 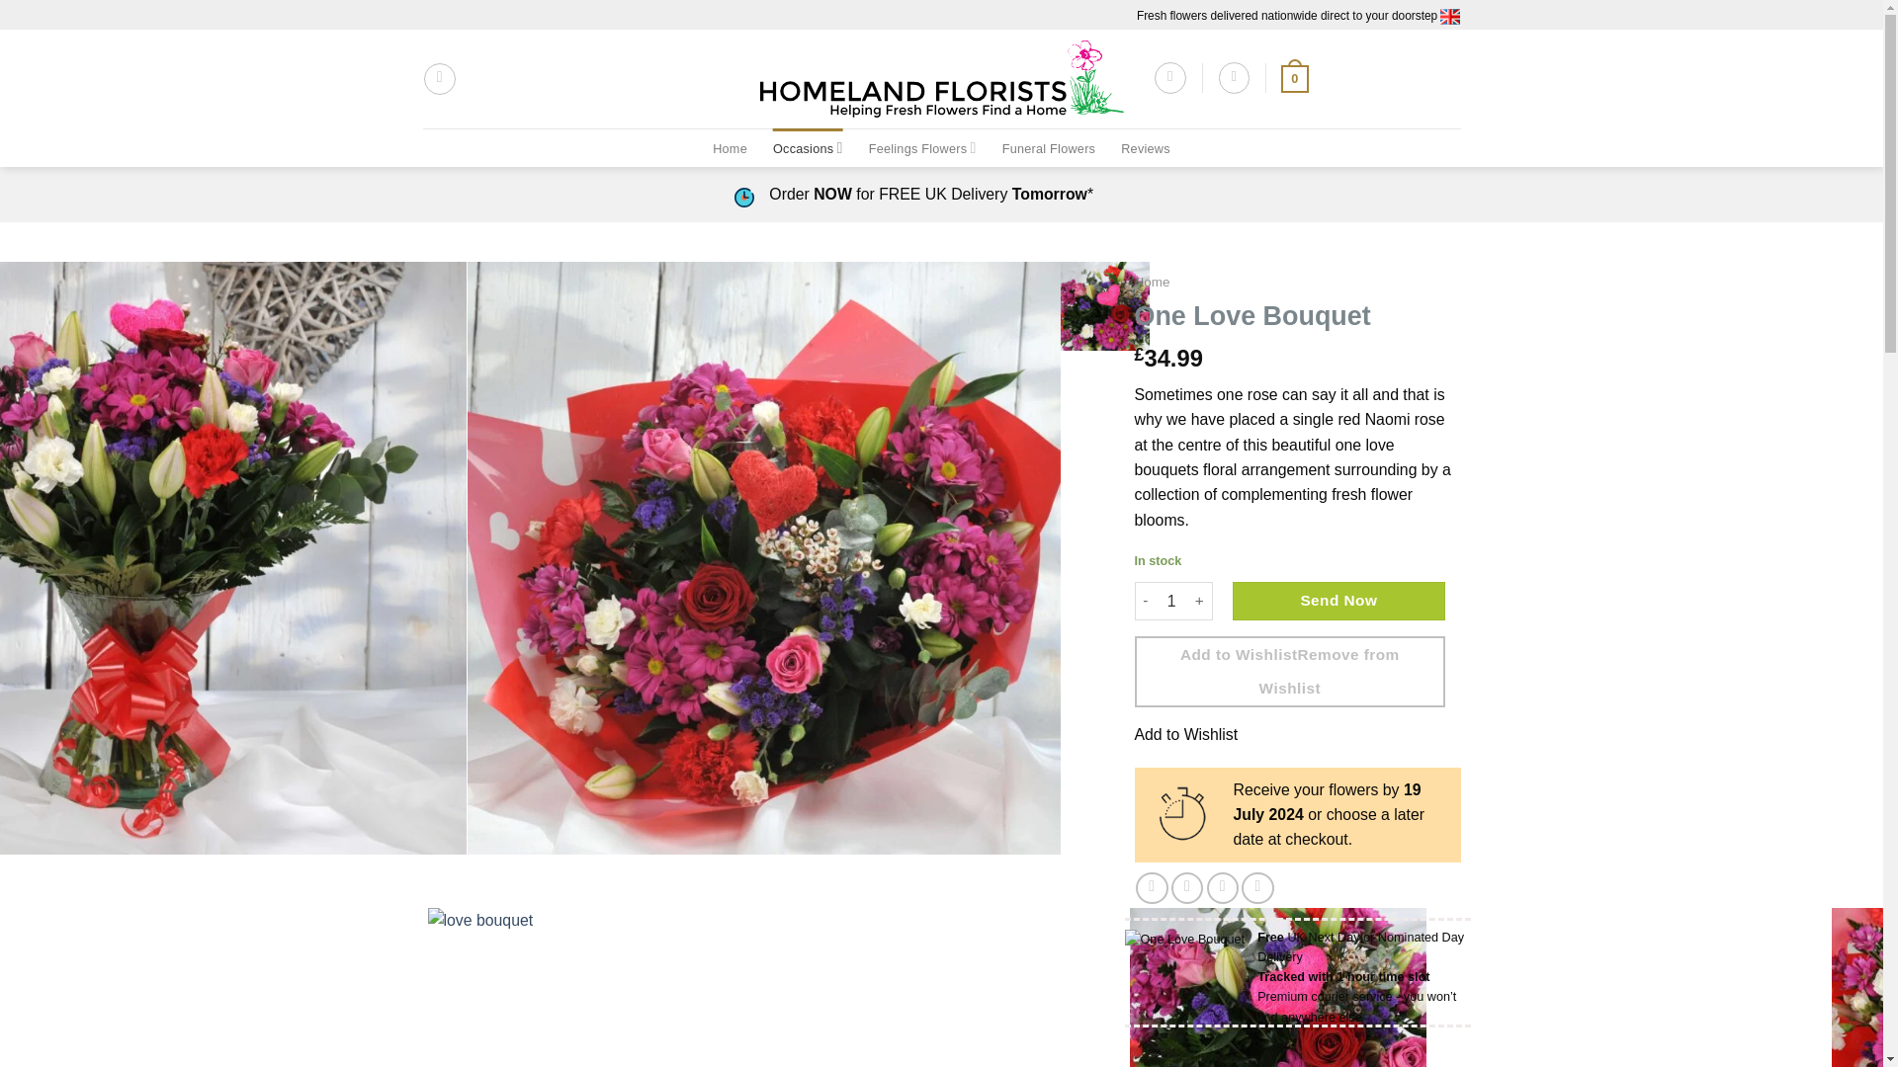 I want to click on Basket, so click(x=1295, y=77).